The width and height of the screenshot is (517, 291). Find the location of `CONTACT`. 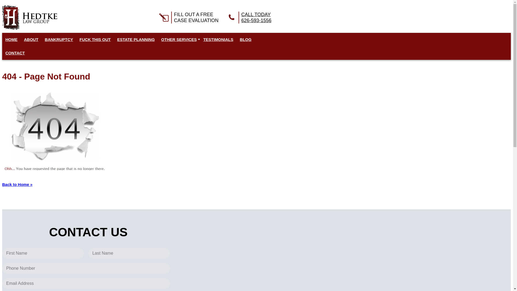

CONTACT is located at coordinates (59, 39).